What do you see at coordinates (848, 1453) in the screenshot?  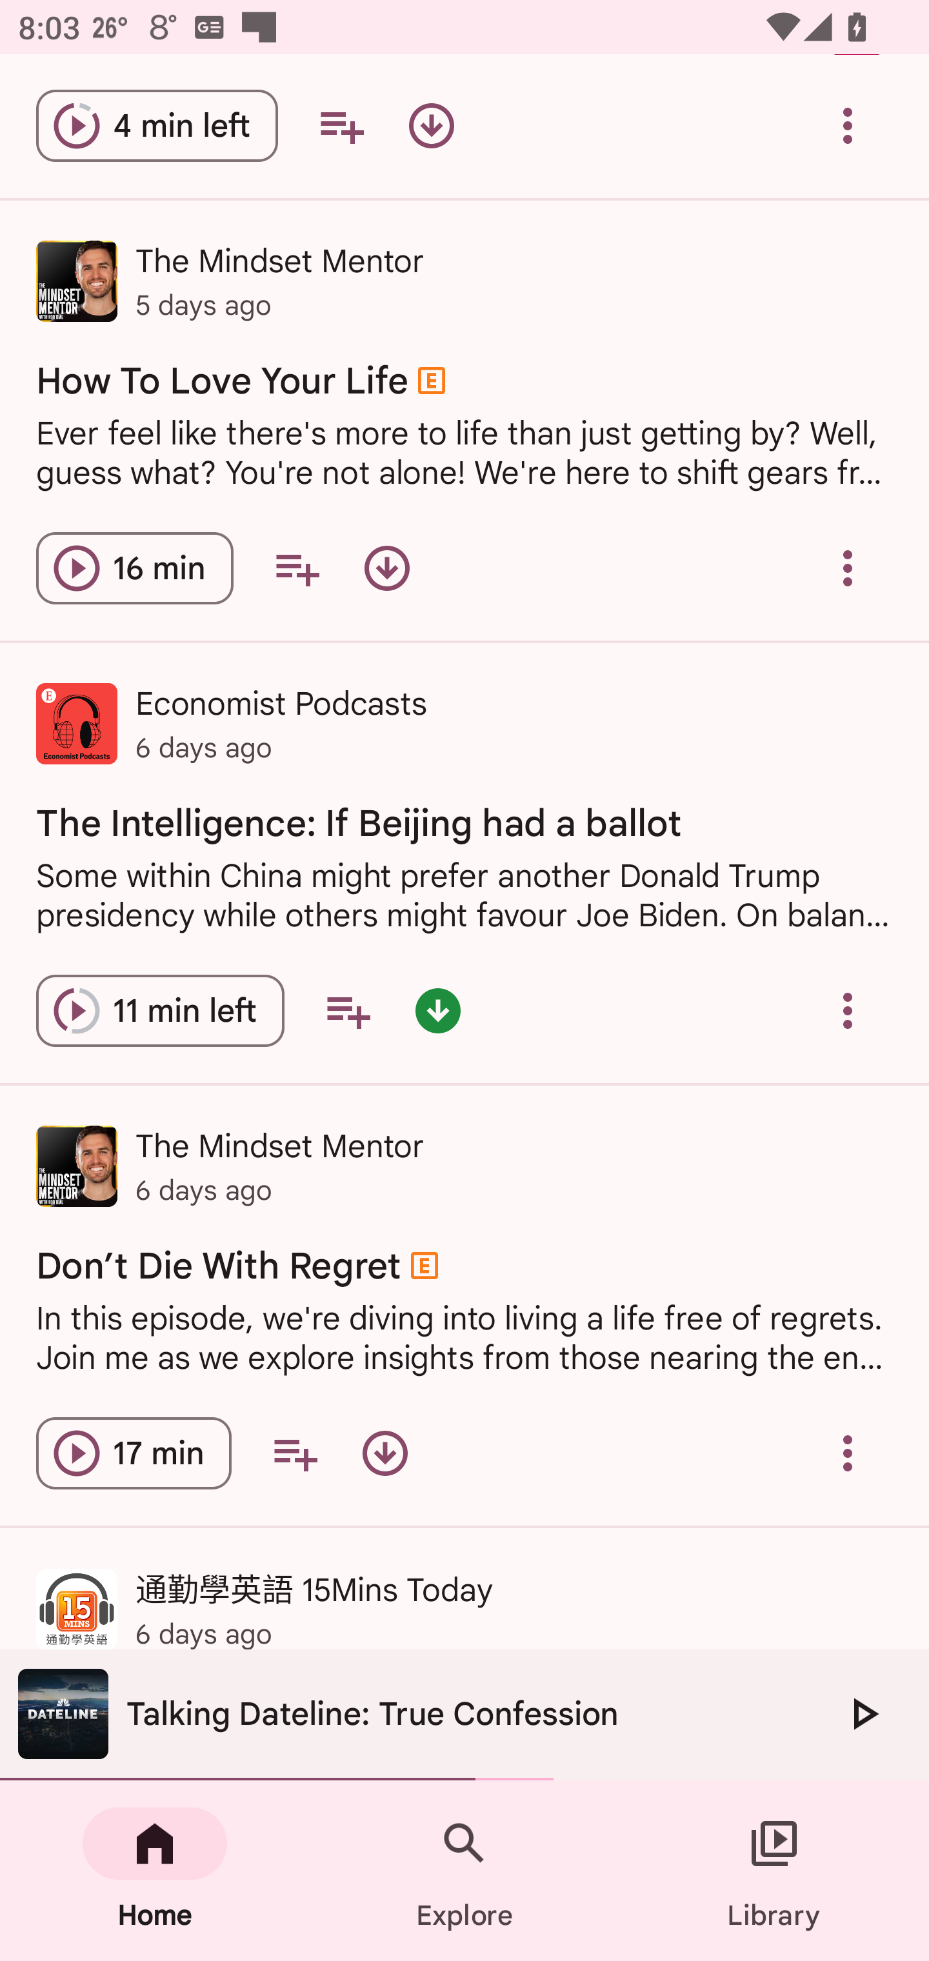 I see `Overflow menu` at bounding box center [848, 1453].